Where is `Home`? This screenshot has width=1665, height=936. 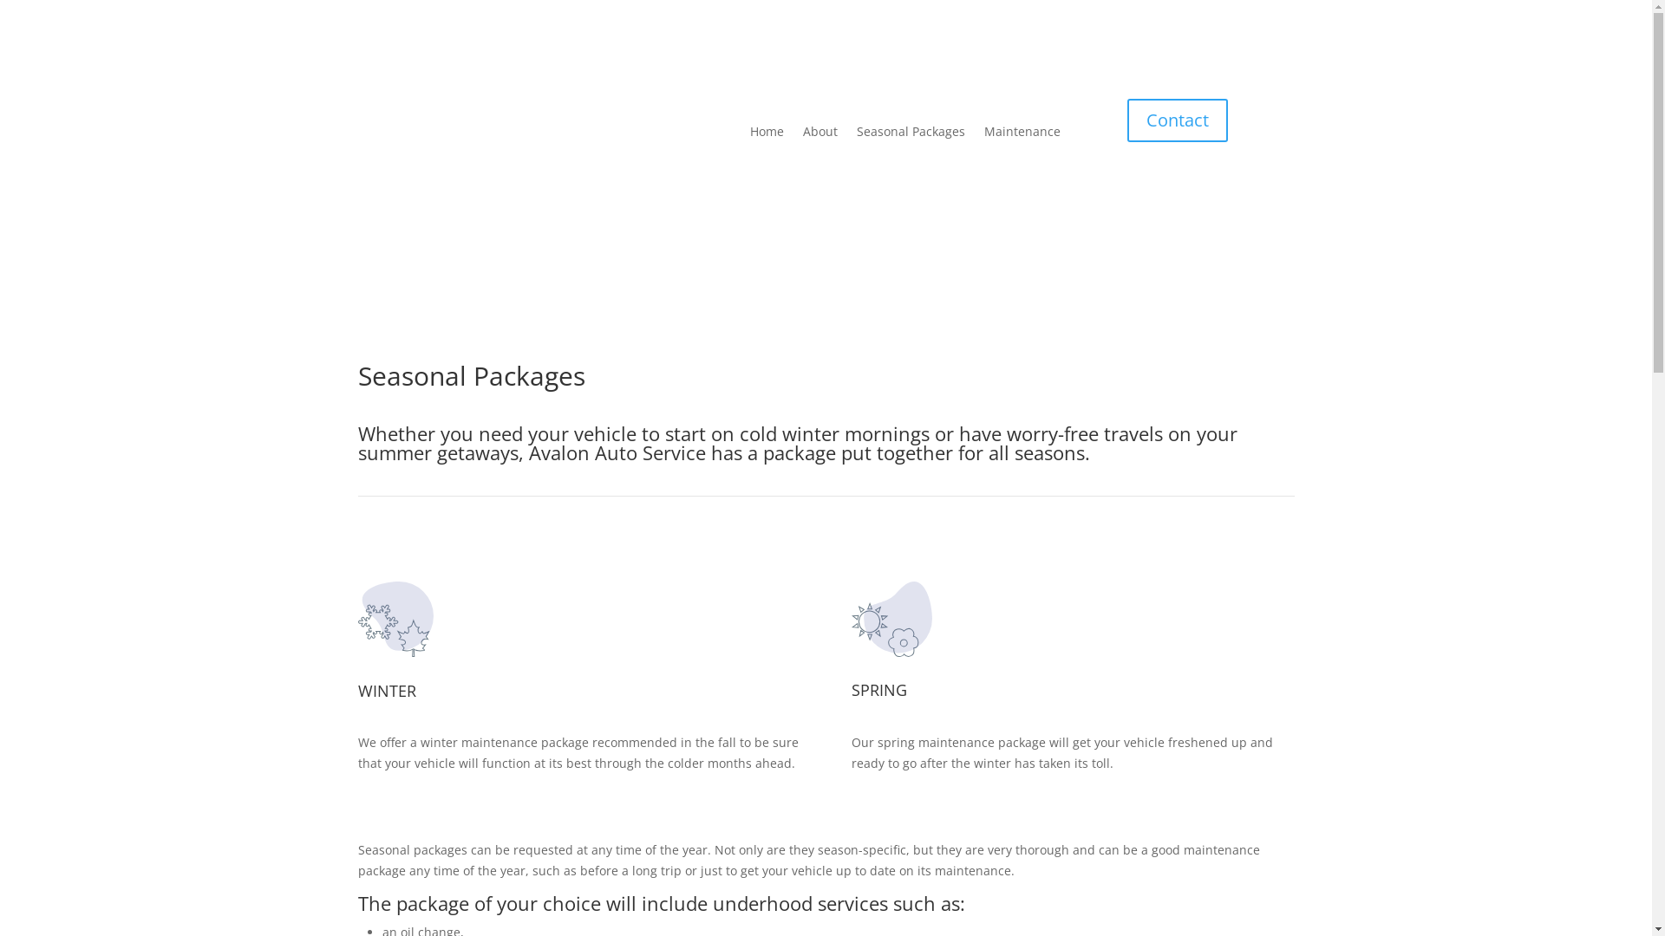
Home is located at coordinates (767, 132).